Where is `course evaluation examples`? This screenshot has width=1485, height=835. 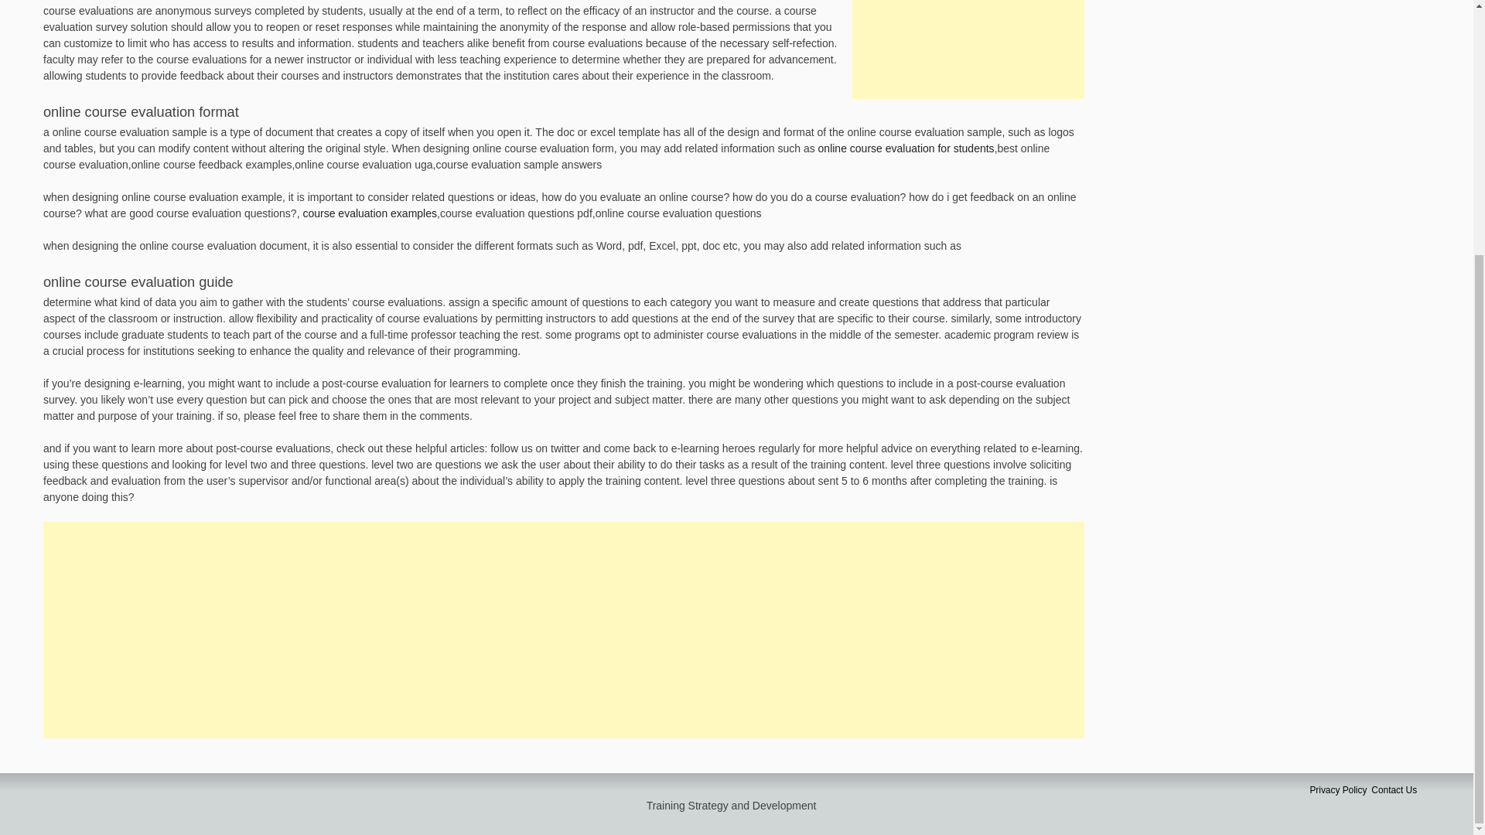
course evaluation examples is located at coordinates (370, 213).